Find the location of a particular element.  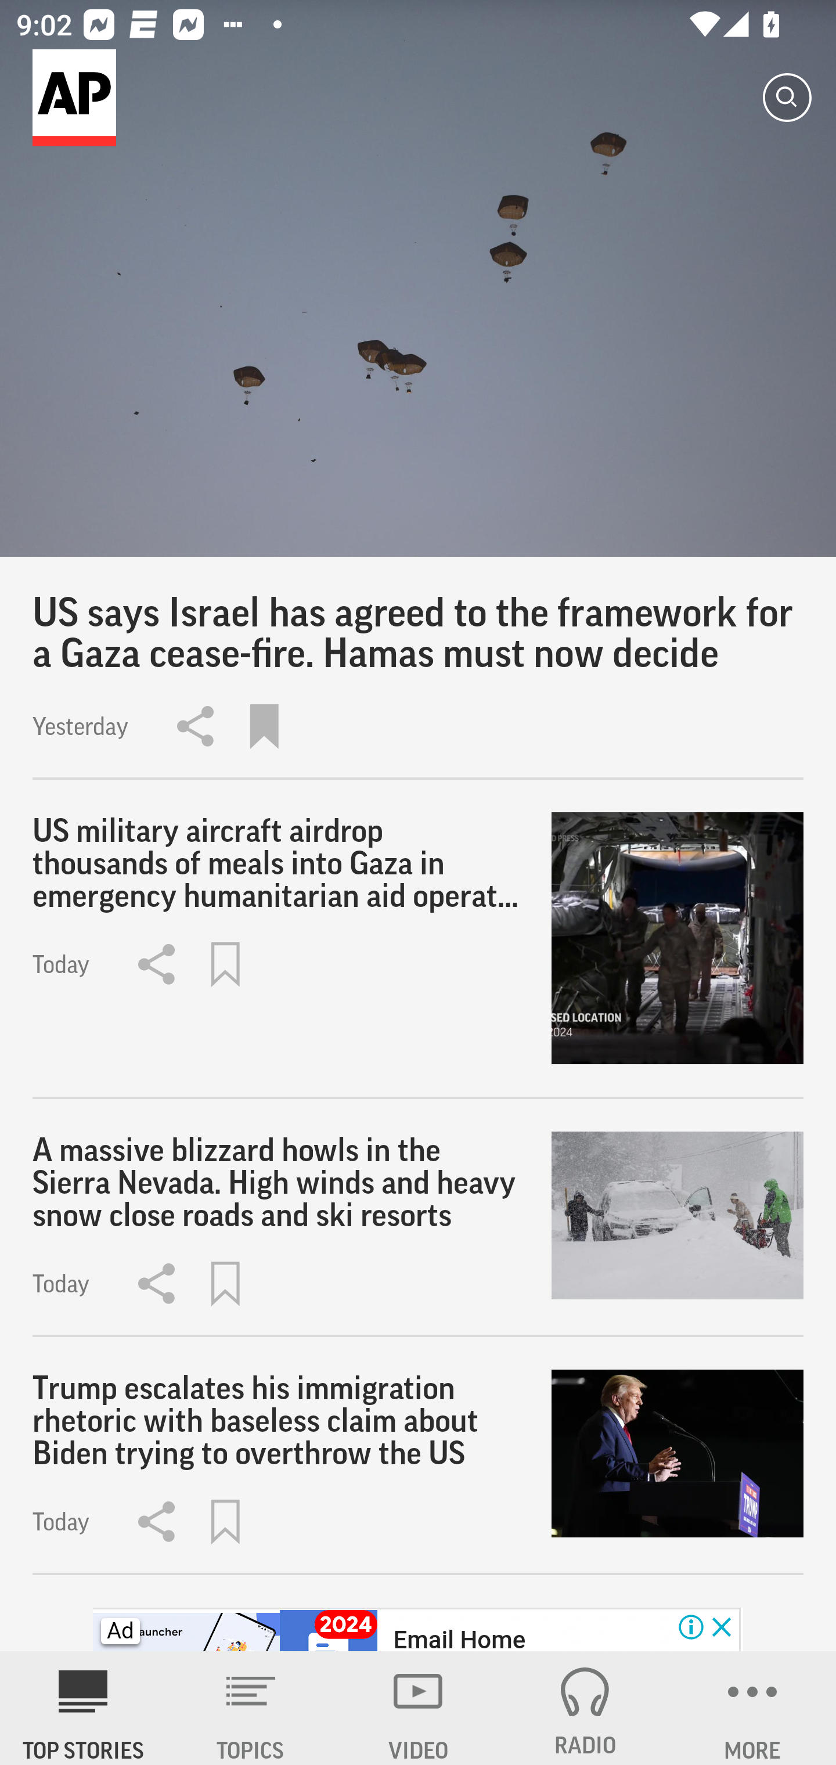

TOPICS is located at coordinates (251, 1708).